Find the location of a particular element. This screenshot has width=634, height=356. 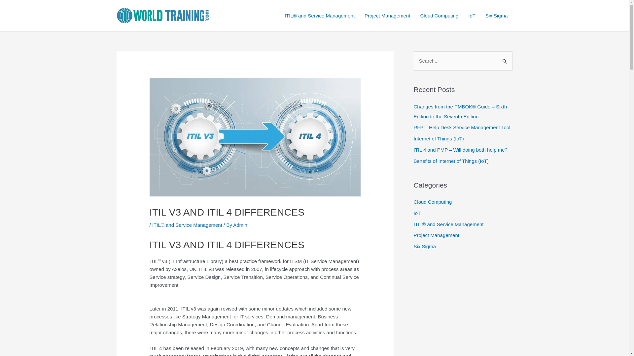

Cloud Computing is located at coordinates (439, 15).